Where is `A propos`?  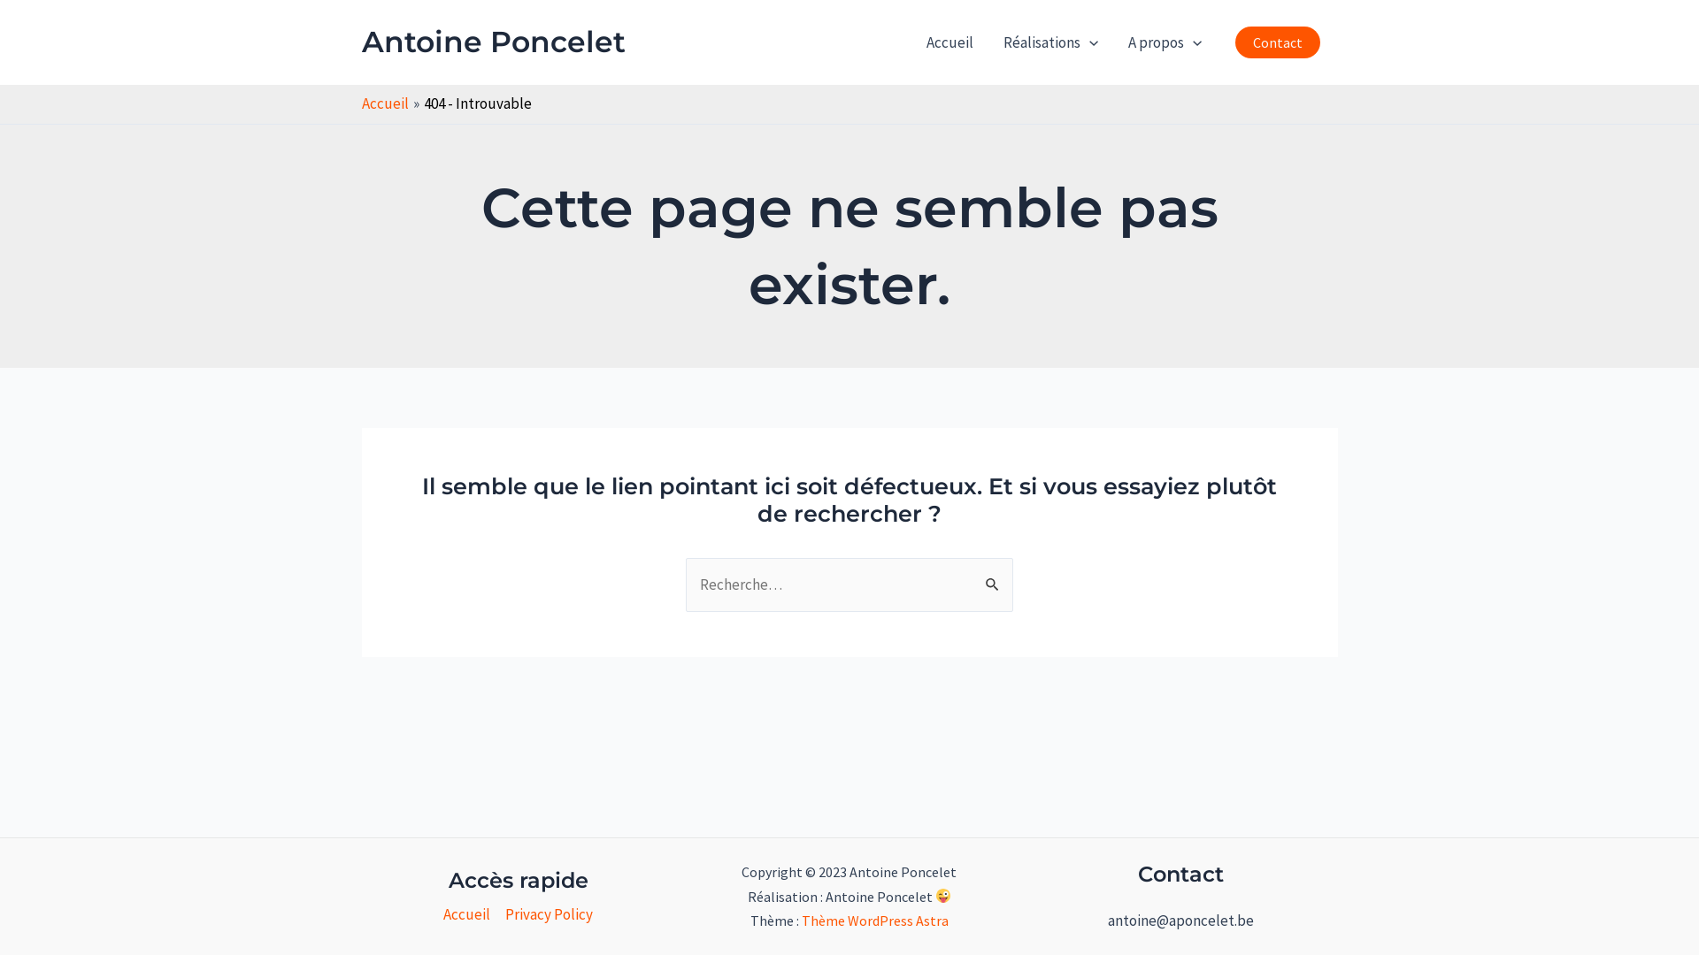
A propos is located at coordinates (1165, 42).